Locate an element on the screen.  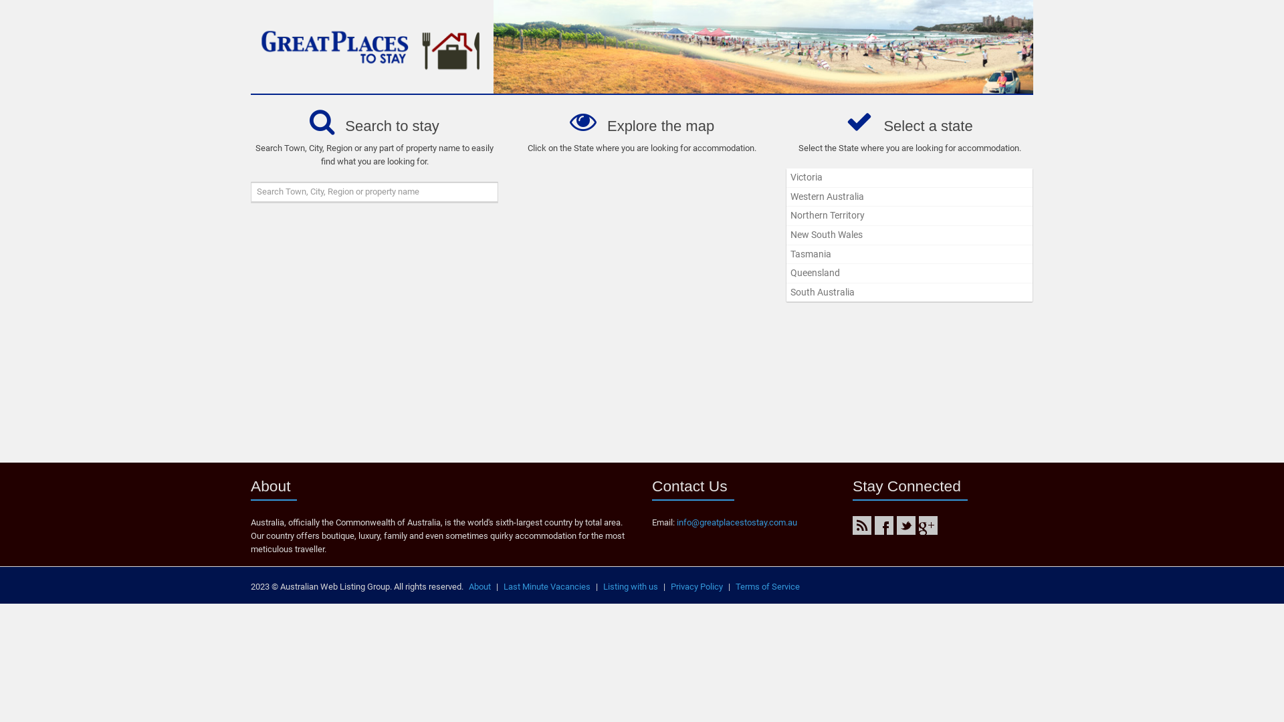
Terms of Service is located at coordinates (768, 587).